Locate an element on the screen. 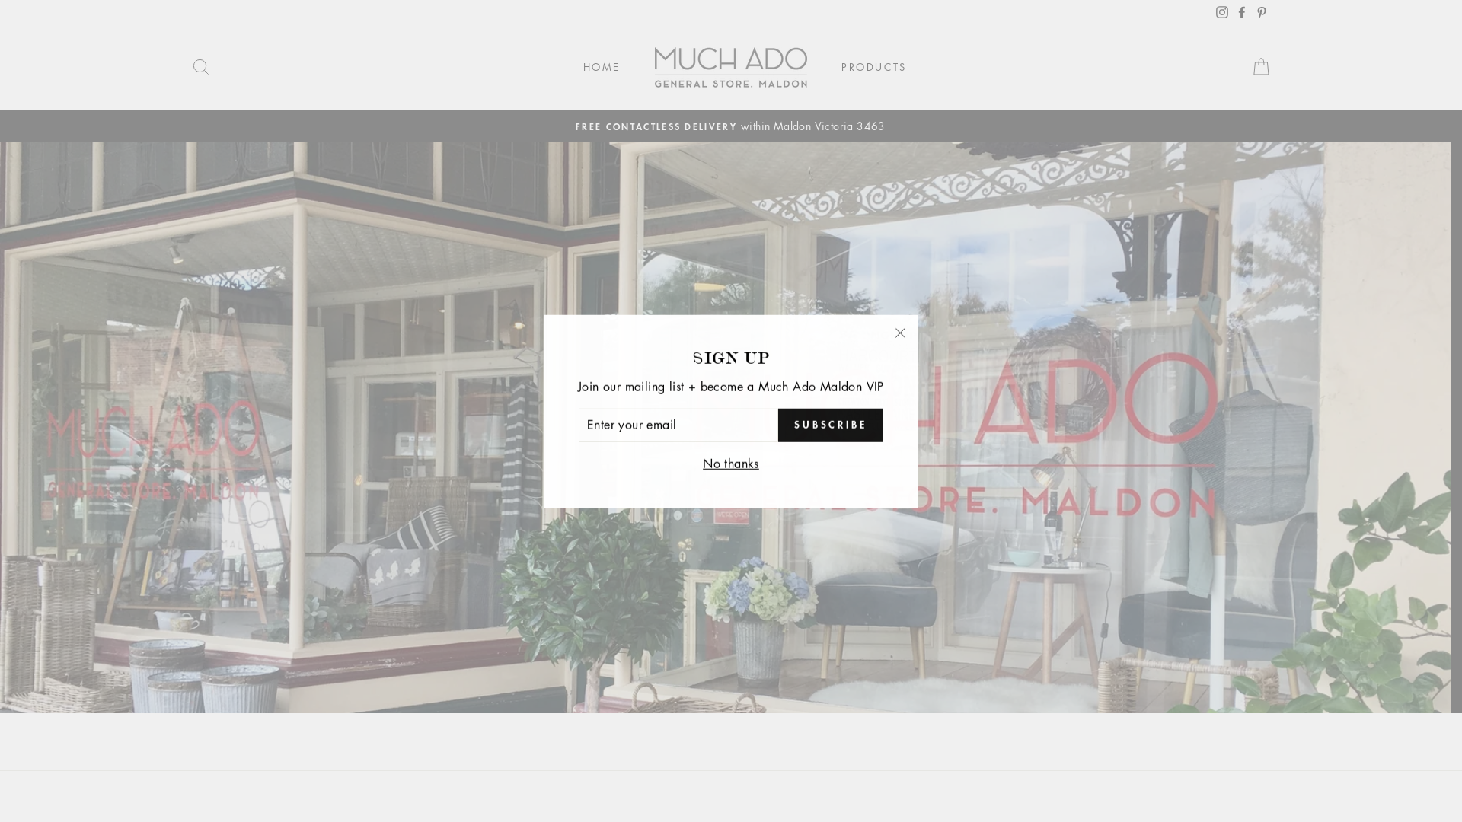  CART is located at coordinates (1255, 67).